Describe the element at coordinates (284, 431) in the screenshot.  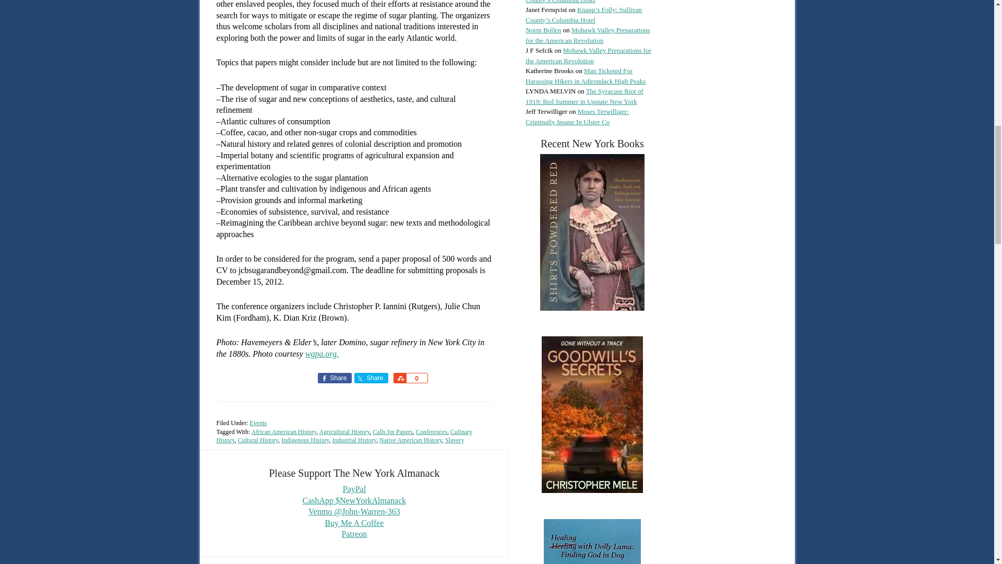
I see `African American History` at that location.